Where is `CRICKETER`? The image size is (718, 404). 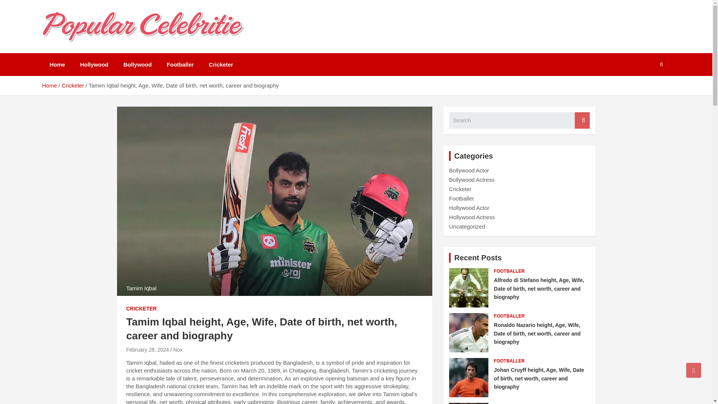
CRICKETER is located at coordinates (141, 309).